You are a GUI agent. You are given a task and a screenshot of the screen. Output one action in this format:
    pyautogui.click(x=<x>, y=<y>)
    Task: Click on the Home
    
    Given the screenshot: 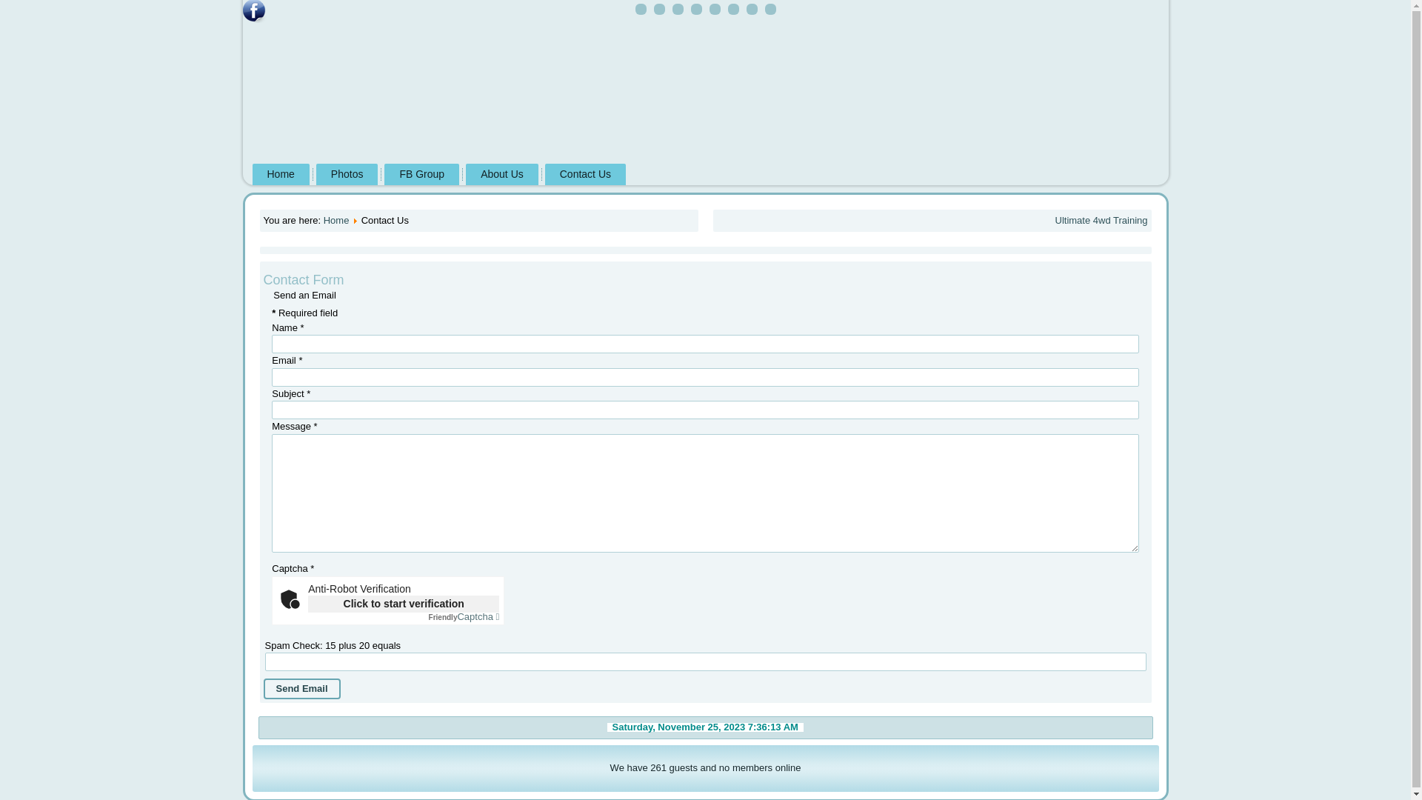 What is the action you would take?
    pyautogui.click(x=336, y=221)
    